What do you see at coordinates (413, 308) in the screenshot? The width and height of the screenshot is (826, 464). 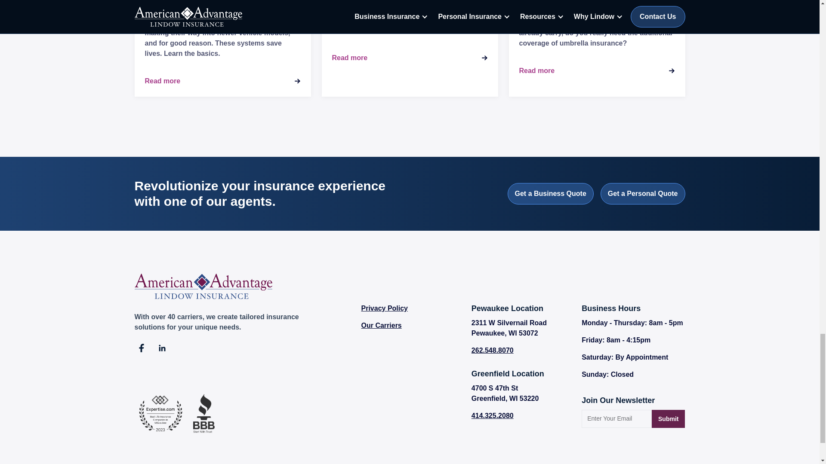 I see `Submit` at bounding box center [413, 308].